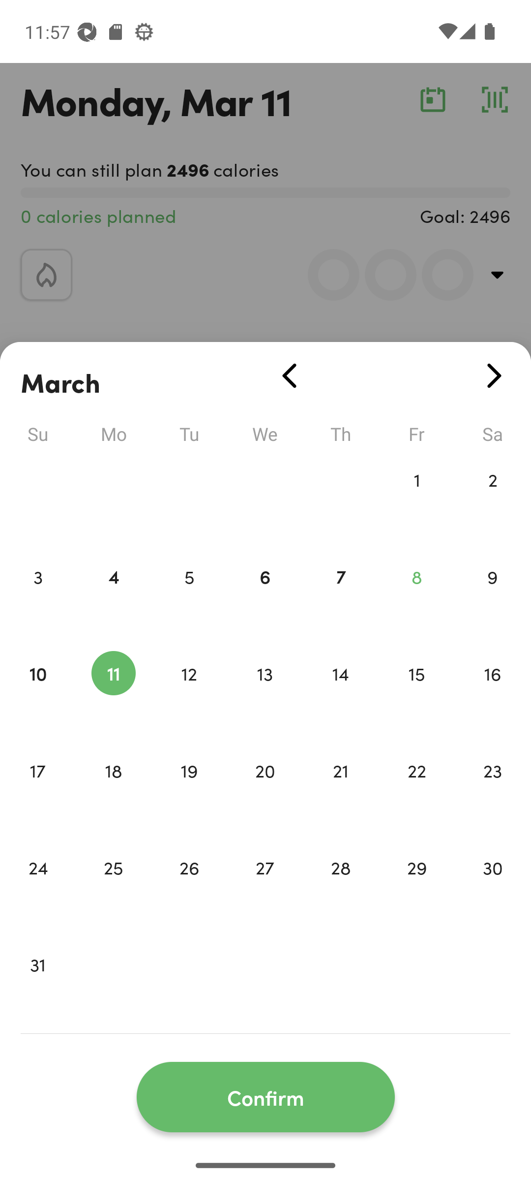 Image resolution: width=531 pixels, height=1181 pixels. What do you see at coordinates (38, 985) in the screenshot?
I see `31` at bounding box center [38, 985].